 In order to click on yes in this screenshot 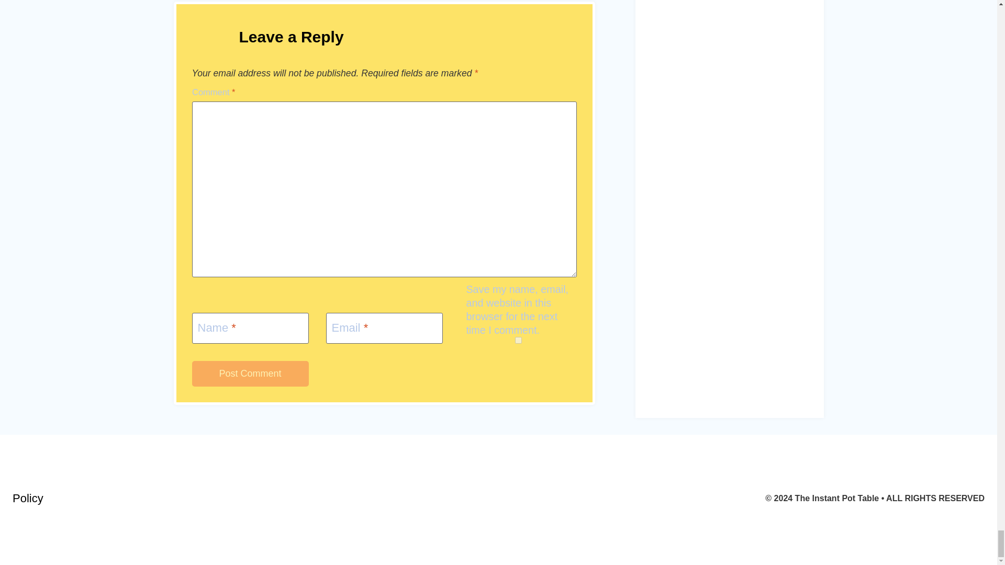, I will do `click(517, 340)`.